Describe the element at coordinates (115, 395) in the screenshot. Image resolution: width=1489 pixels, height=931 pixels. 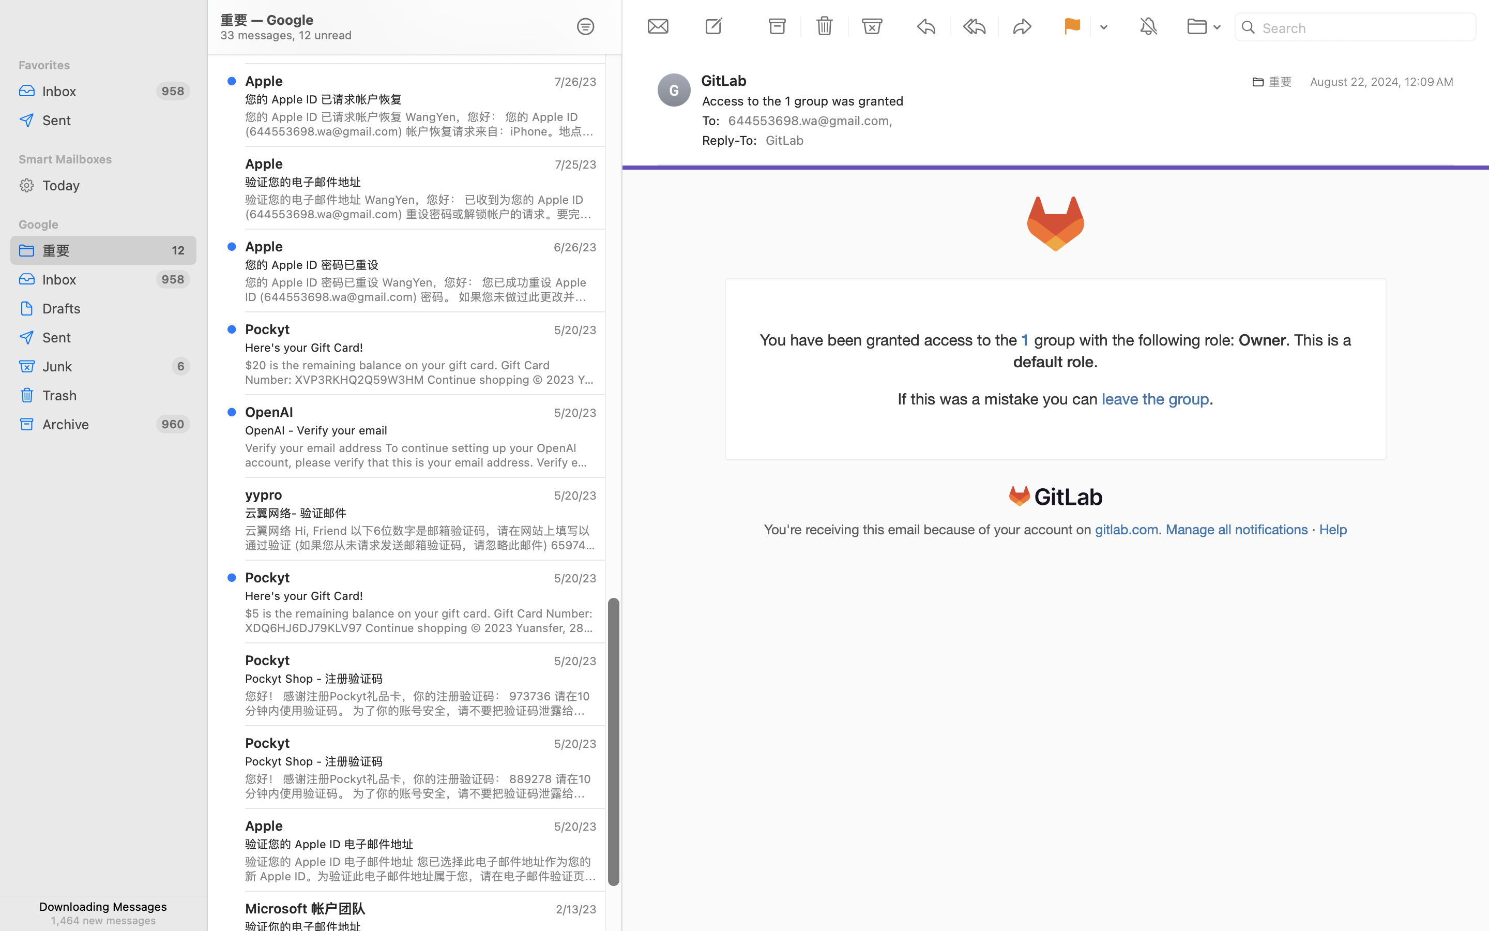
I see `Trash` at that location.